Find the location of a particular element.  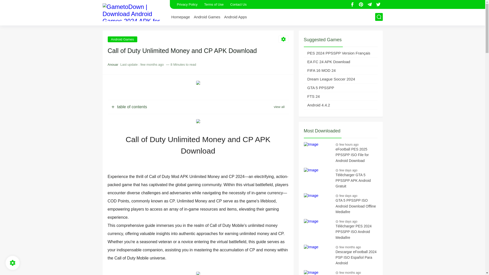

Android Games is located at coordinates (207, 17).